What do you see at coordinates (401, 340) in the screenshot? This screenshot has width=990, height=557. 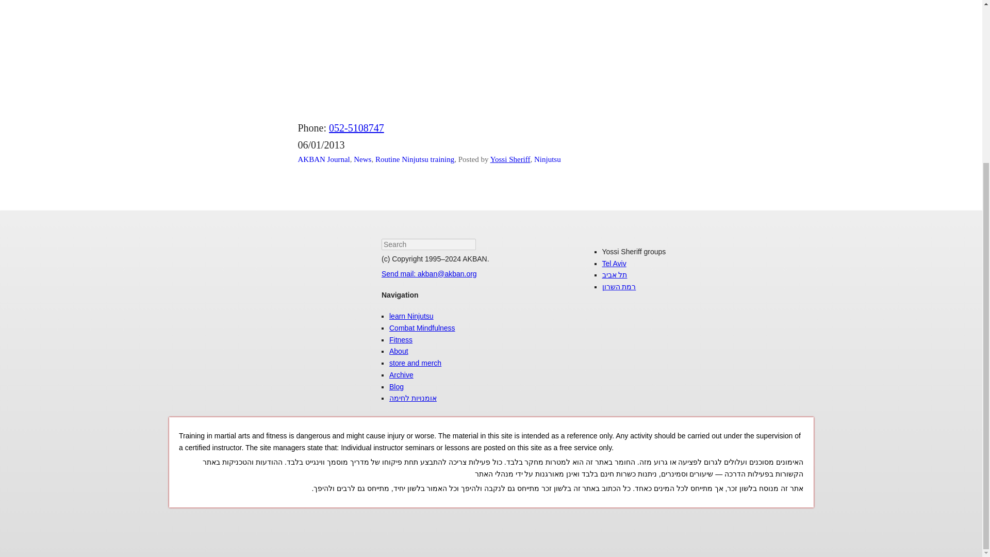 I see `Fitness` at bounding box center [401, 340].